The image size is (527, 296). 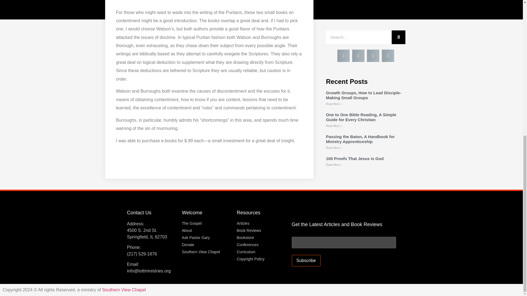 I want to click on About, so click(x=206, y=230).